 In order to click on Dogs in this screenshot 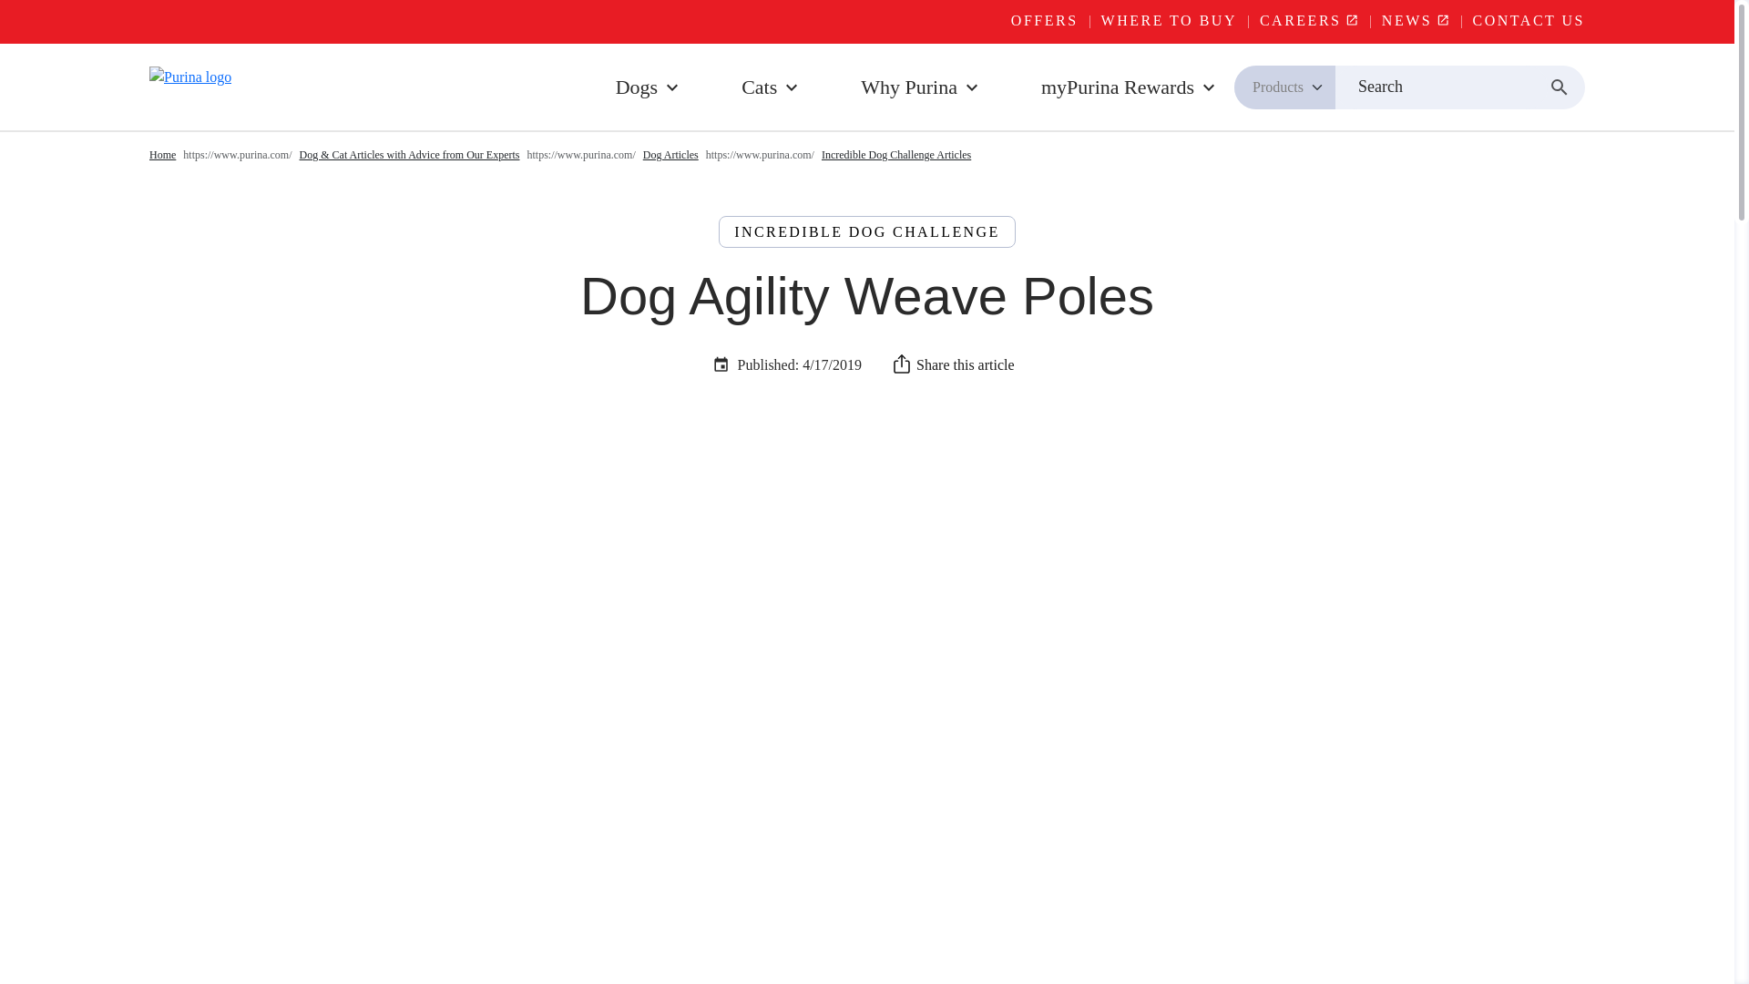, I will do `click(649, 87)`.